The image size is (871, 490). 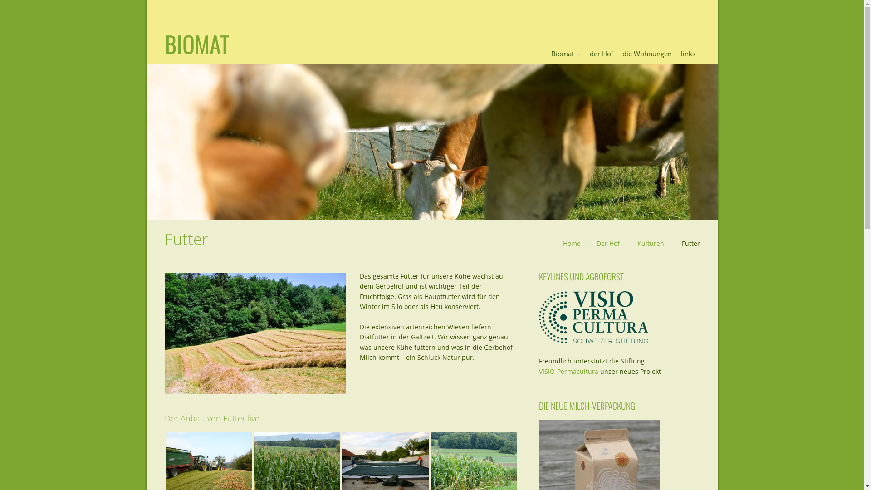 What do you see at coordinates (651, 243) in the screenshot?
I see `Kulturen` at bounding box center [651, 243].